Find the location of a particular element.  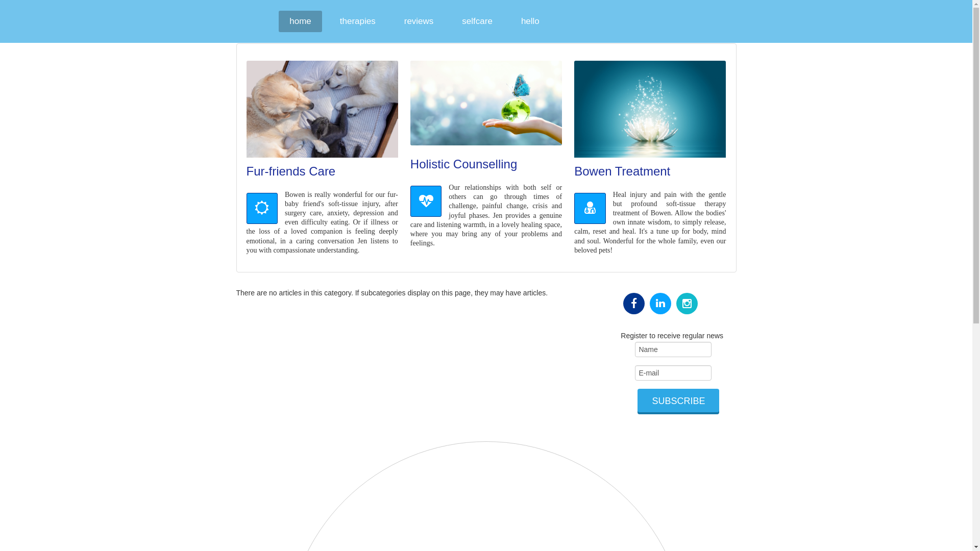

E-mail is located at coordinates (673, 373).